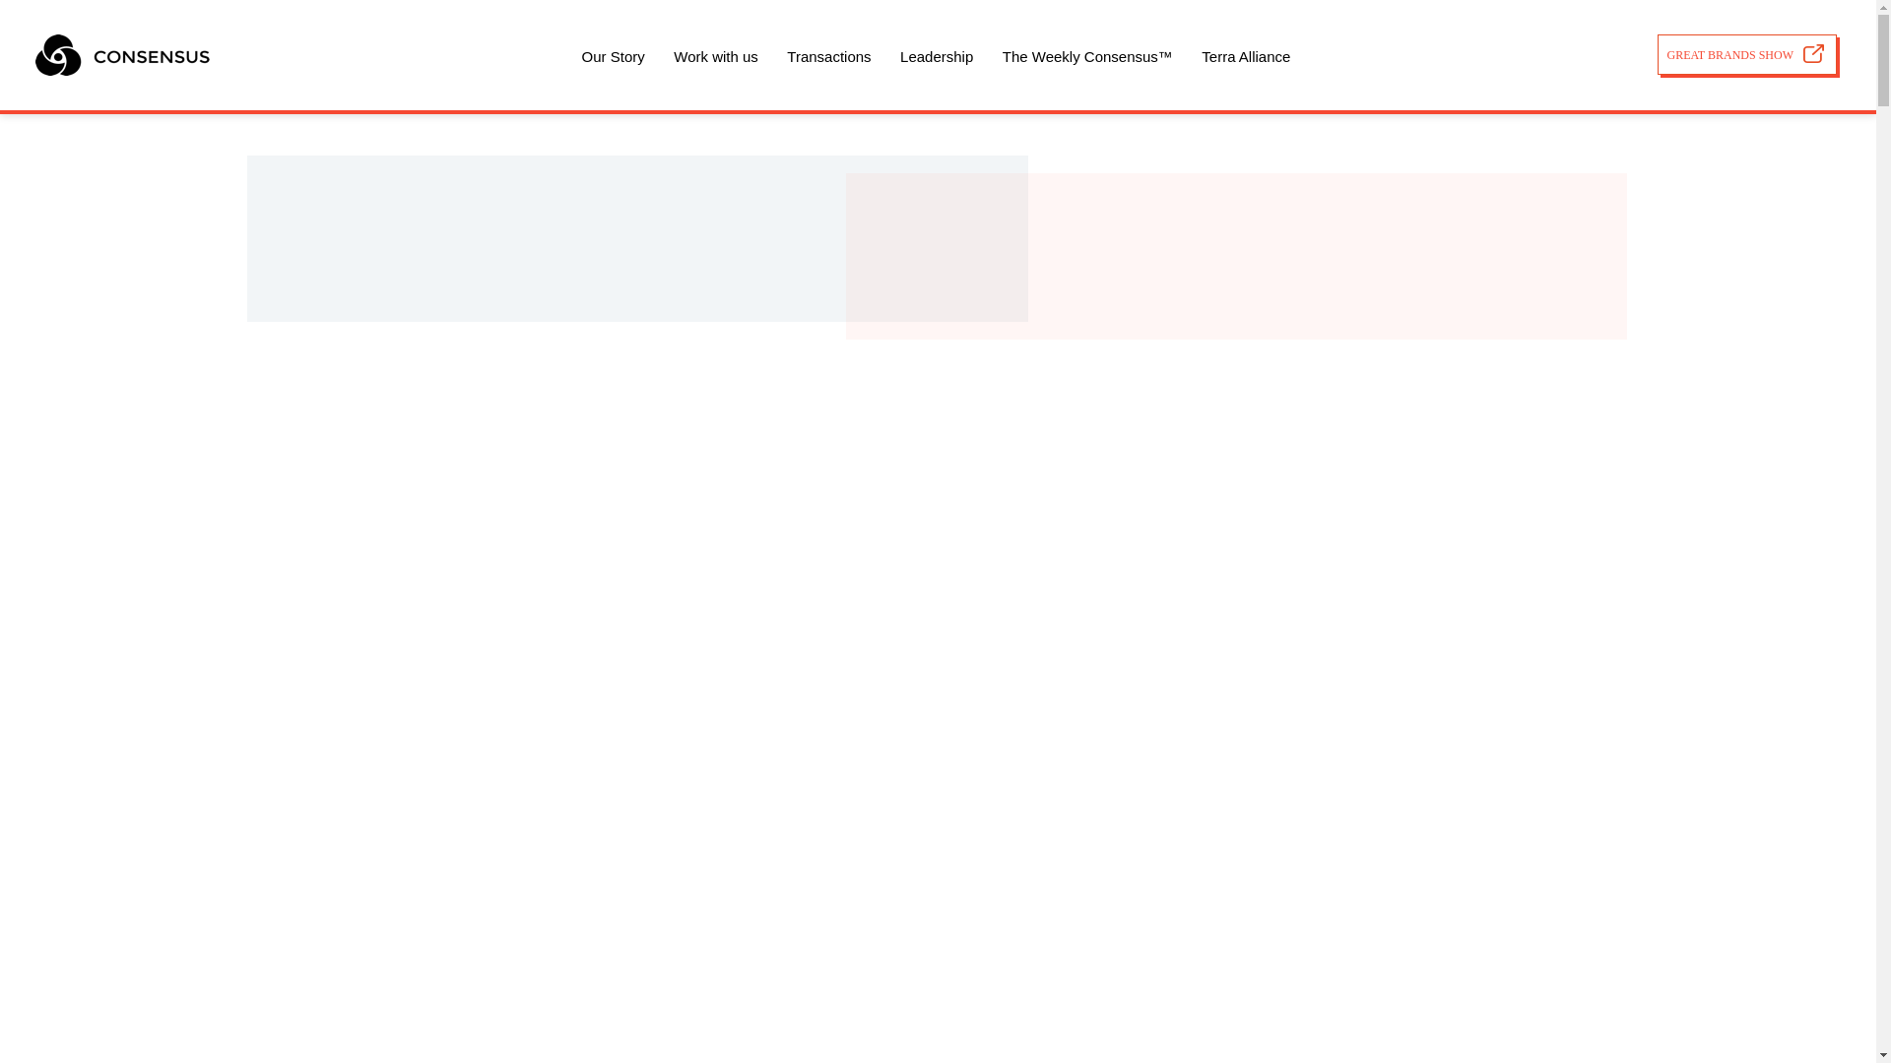 This screenshot has height=1063, width=1891. Describe the element at coordinates (936, 55) in the screenshot. I see `Leadership` at that location.